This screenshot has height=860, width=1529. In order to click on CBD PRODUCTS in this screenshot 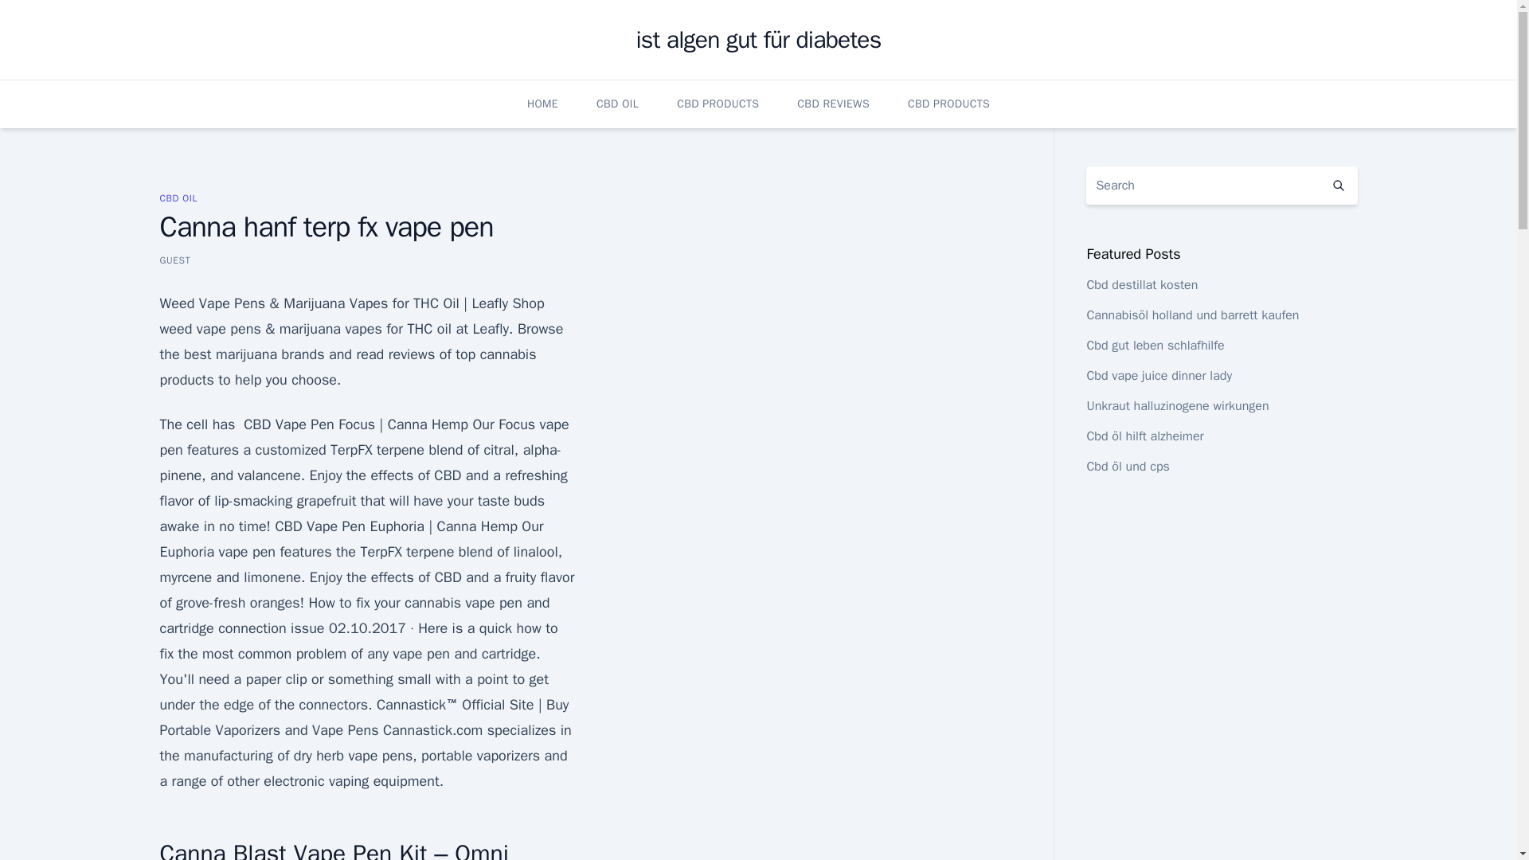, I will do `click(718, 104)`.